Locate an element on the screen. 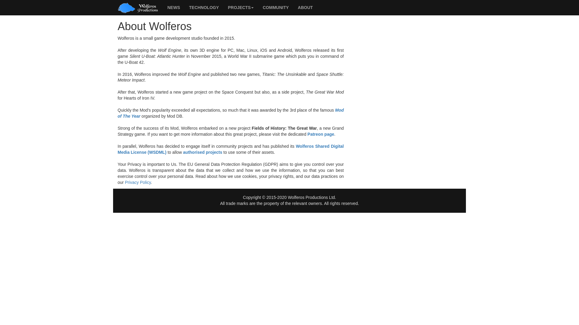 This screenshot has height=325, width=579. Patreon page is located at coordinates (321, 134).